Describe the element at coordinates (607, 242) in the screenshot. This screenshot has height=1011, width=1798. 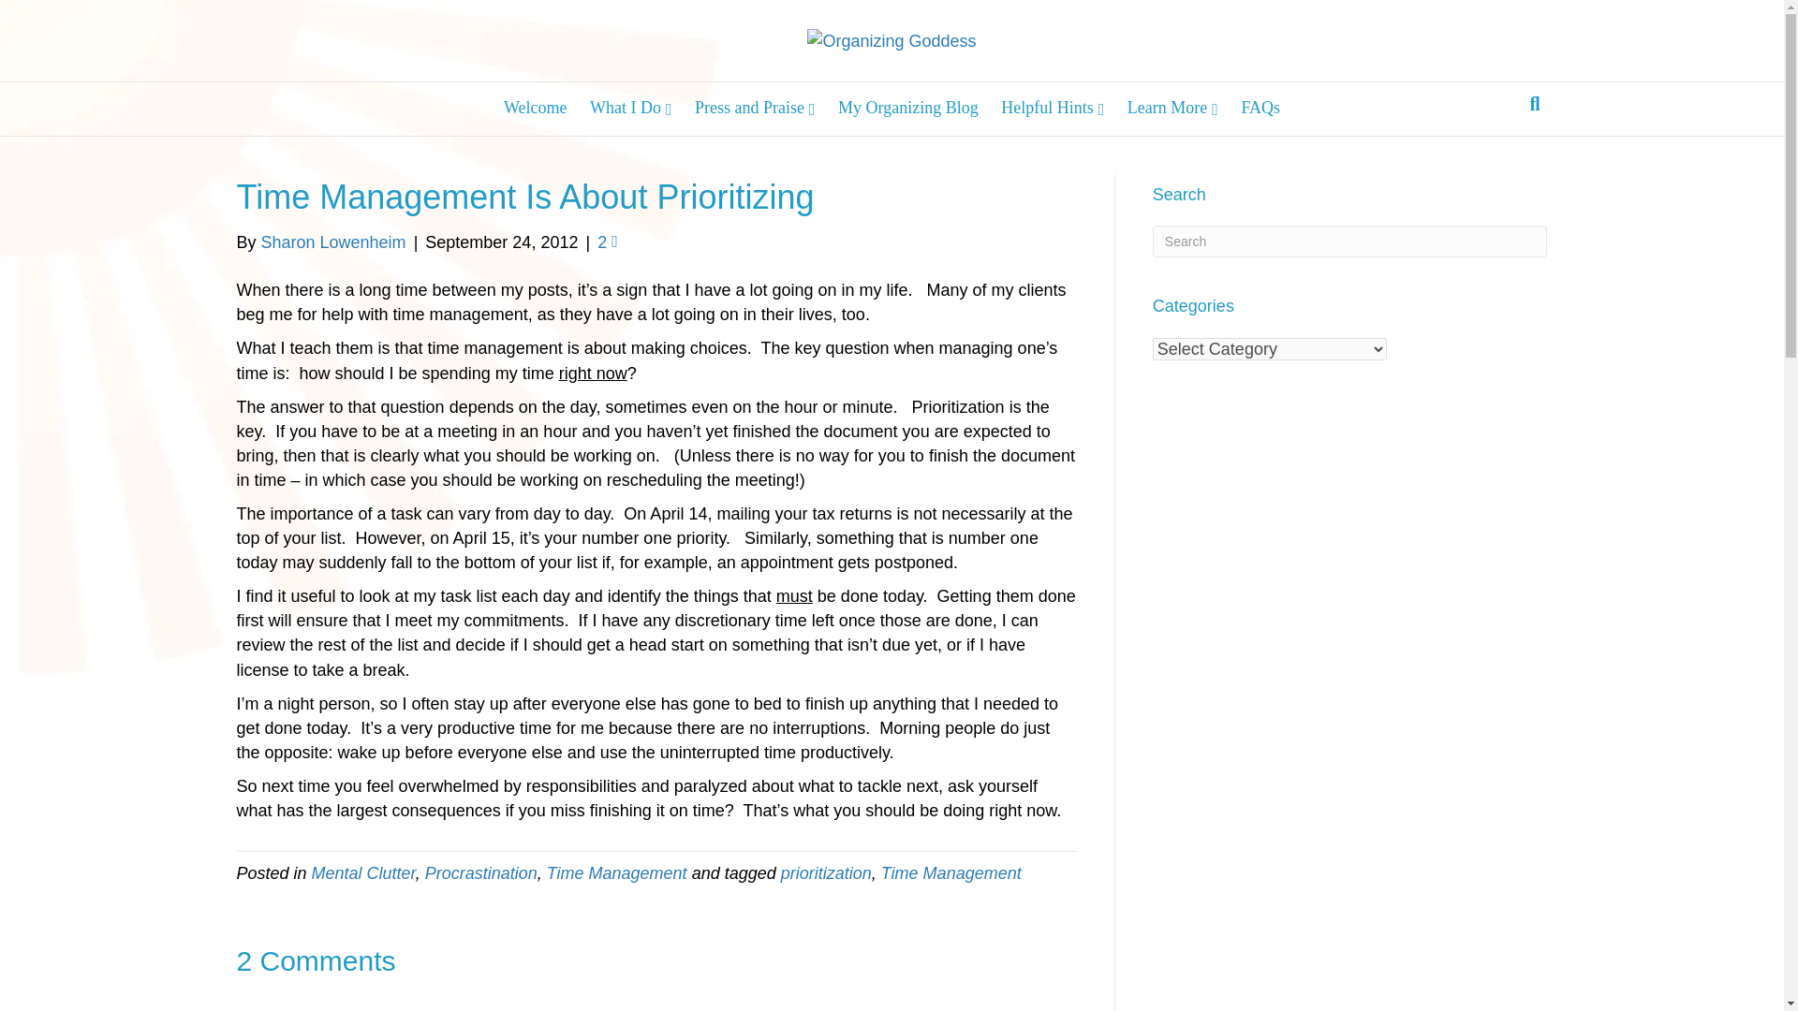
I see `2` at that location.